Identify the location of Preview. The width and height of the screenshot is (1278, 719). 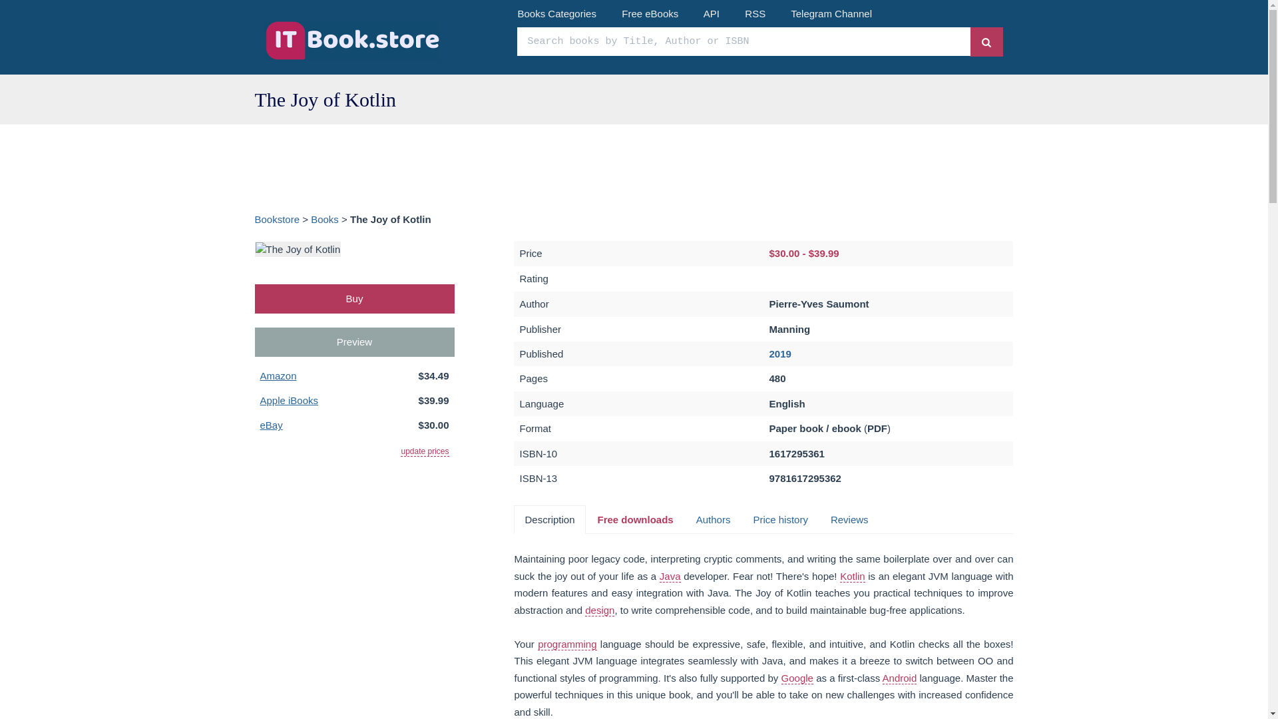
(354, 342).